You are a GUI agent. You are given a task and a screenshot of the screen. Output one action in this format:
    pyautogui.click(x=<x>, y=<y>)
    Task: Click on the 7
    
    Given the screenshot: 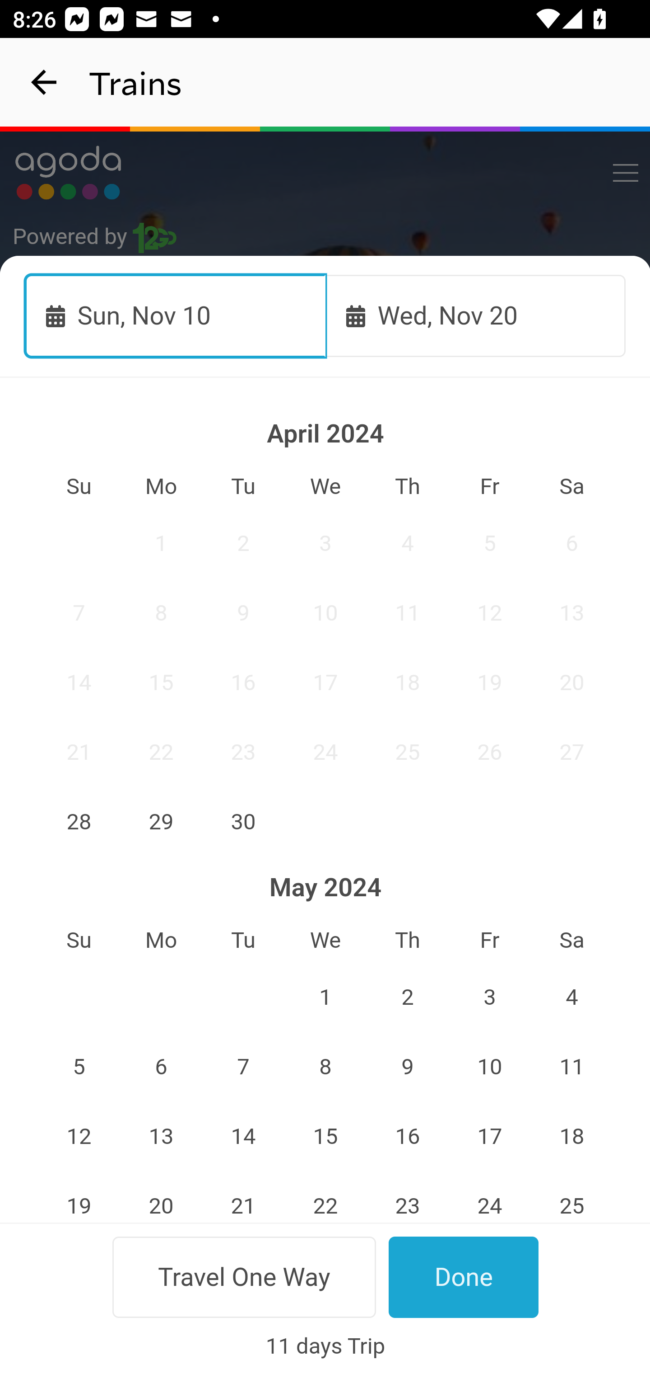 What is the action you would take?
    pyautogui.click(x=244, y=1068)
    